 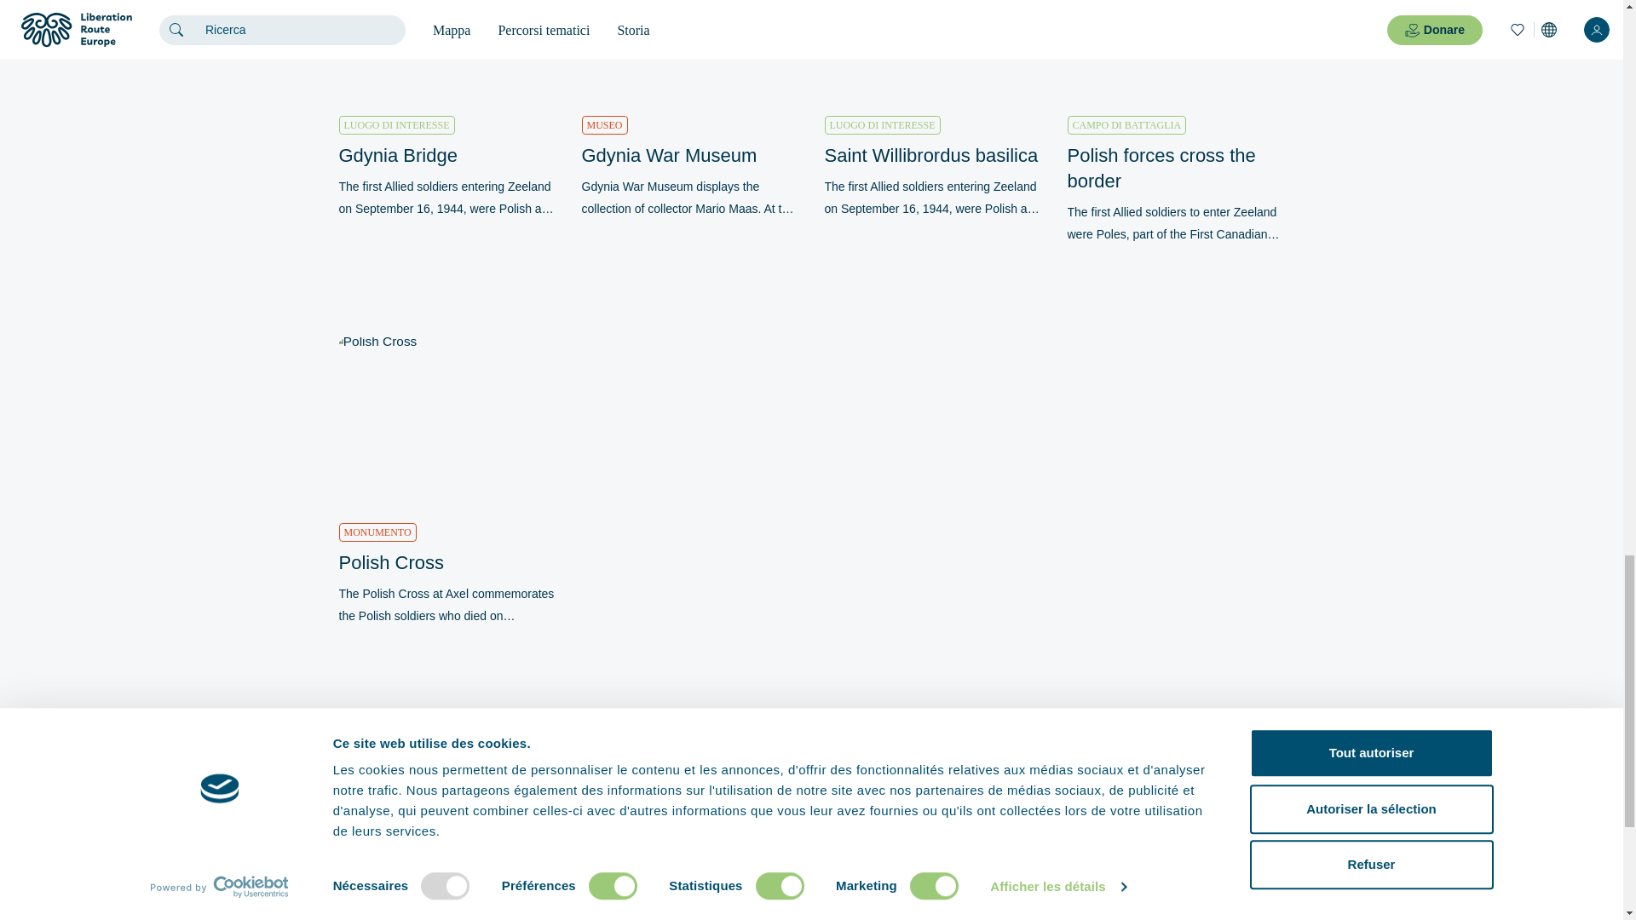 What do you see at coordinates (933, 155) in the screenshot?
I see `Saint Willibrordus basilica` at bounding box center [933, 155].